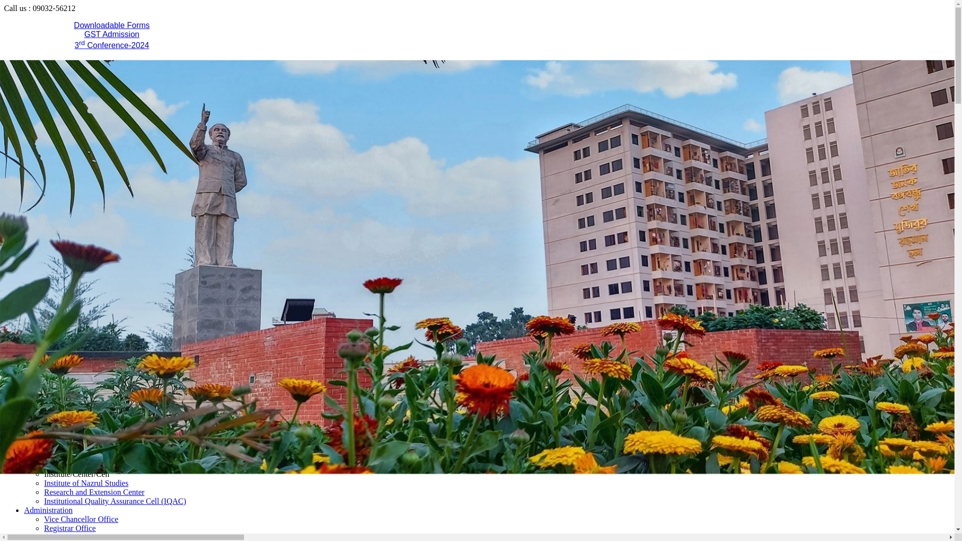 The image size is (962, 541). Describe the element at coordinates (64, 312) in the screenshot. I see `Dean Office` at that location.